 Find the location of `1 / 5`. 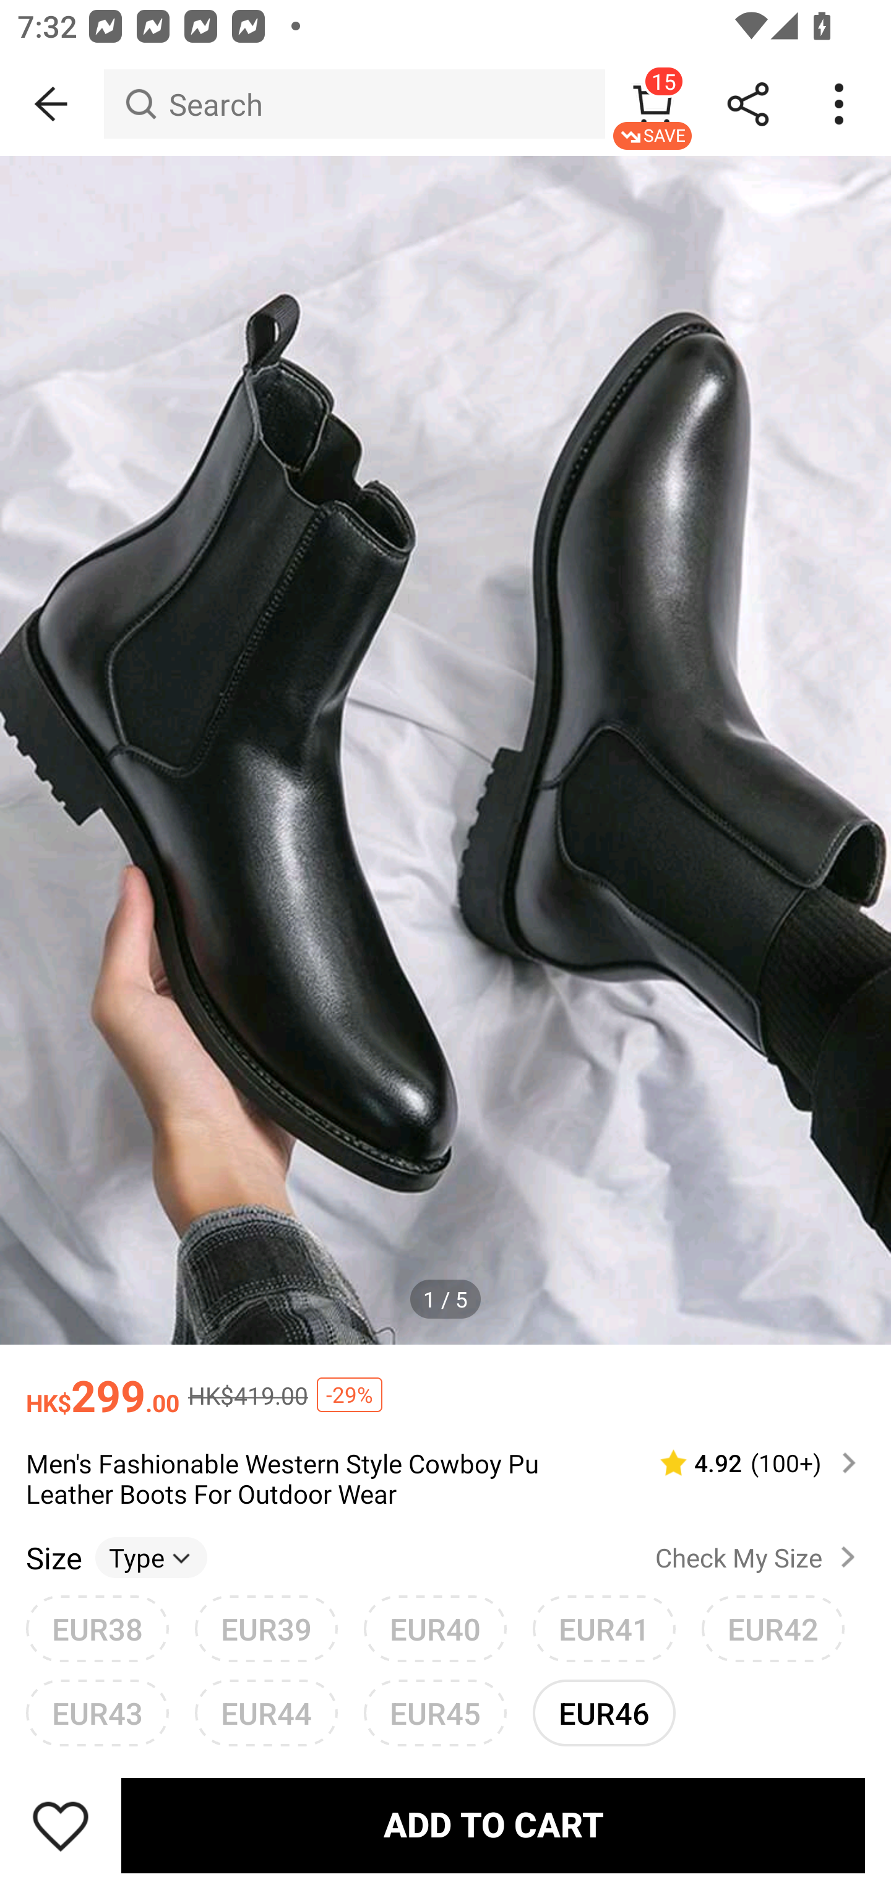

1 / 5 is located at coordinates (445, 1299).